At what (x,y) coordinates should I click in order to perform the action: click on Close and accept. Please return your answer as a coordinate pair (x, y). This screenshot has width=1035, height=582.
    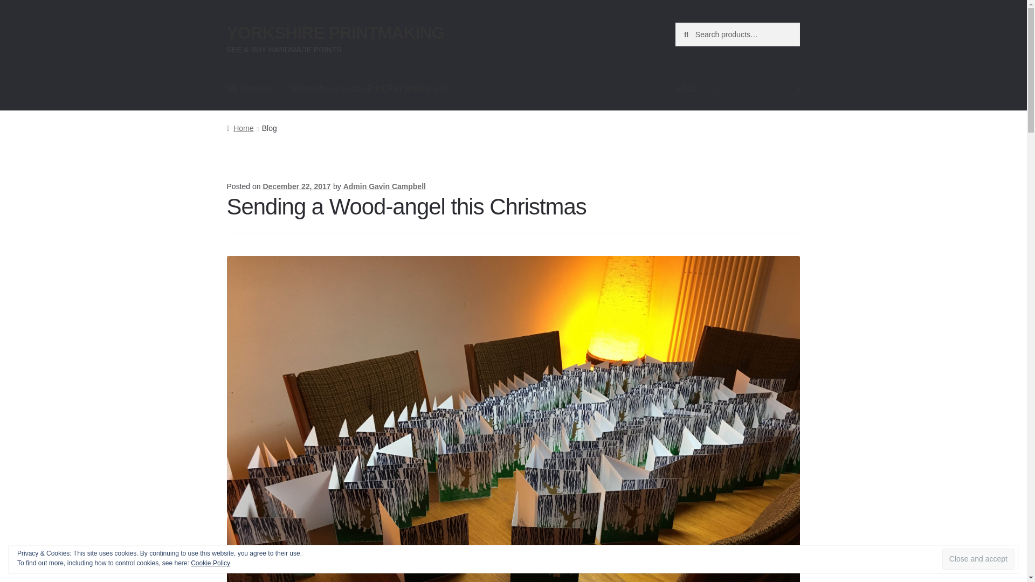
    Looking at the image, I should click on (978, 559).